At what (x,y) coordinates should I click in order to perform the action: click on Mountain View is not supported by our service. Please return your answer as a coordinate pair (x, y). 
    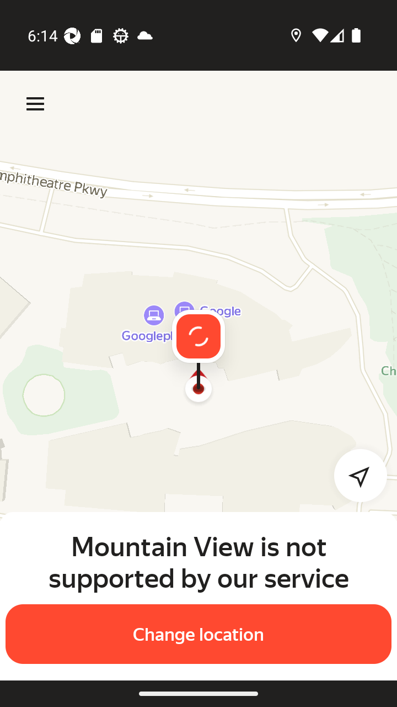
    Looking at the image, I should click on (198, 562).